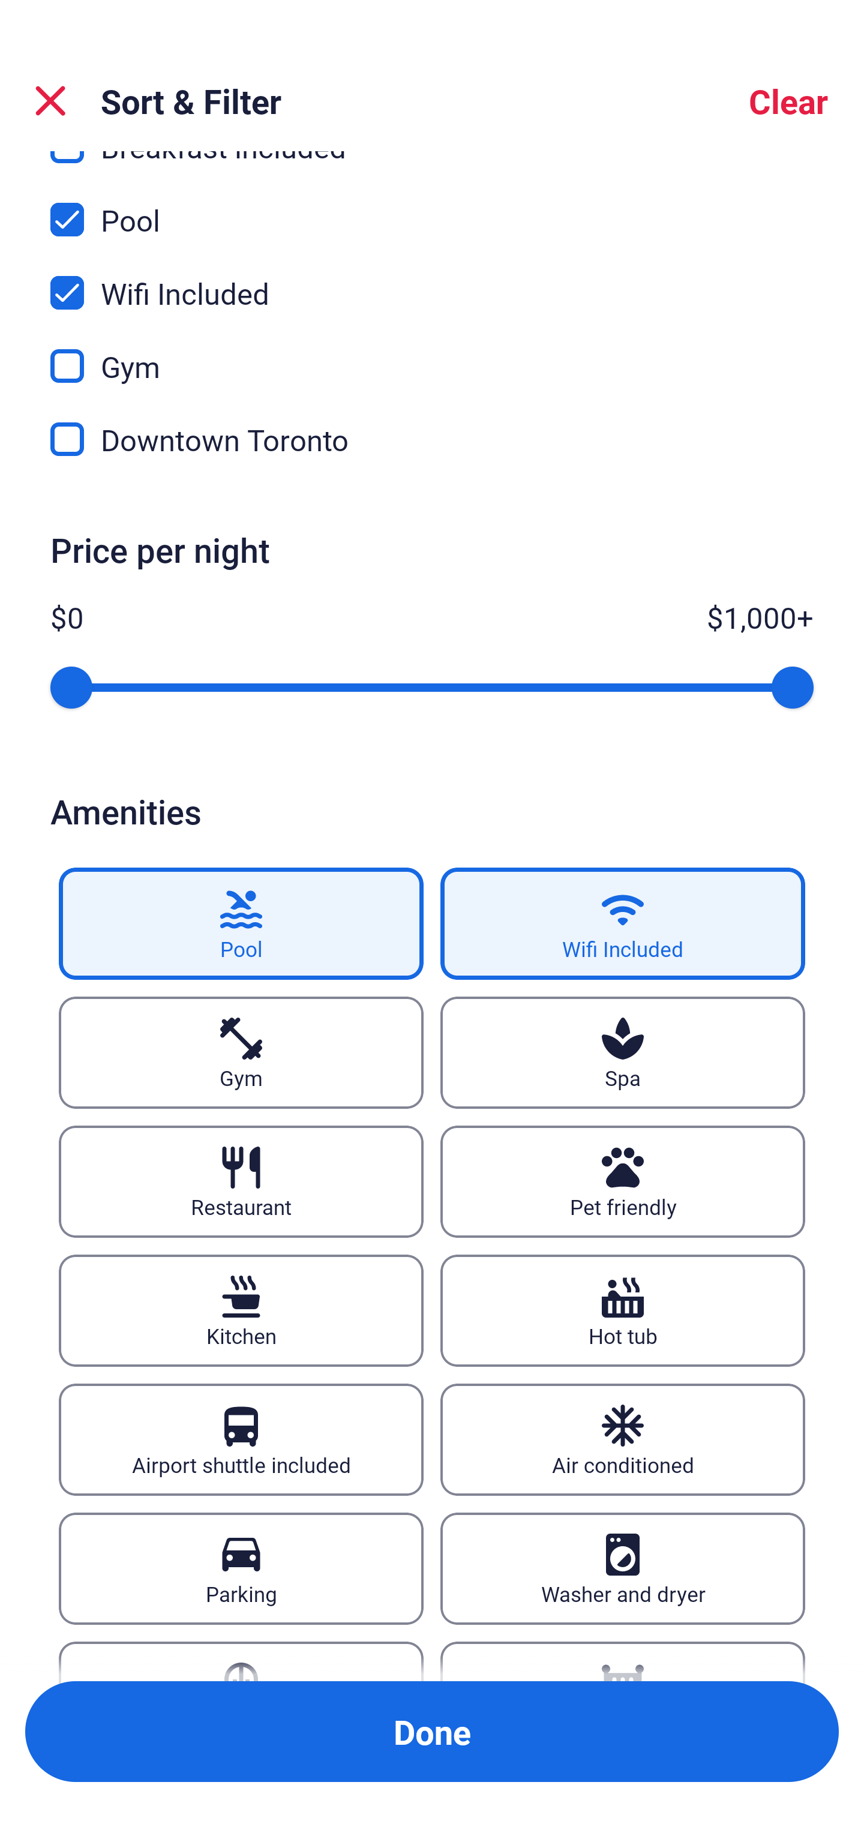  What do you see at coordinates (241, 1568) in the screenshot?
I see `Parking` at bounding box center [241, 1568].